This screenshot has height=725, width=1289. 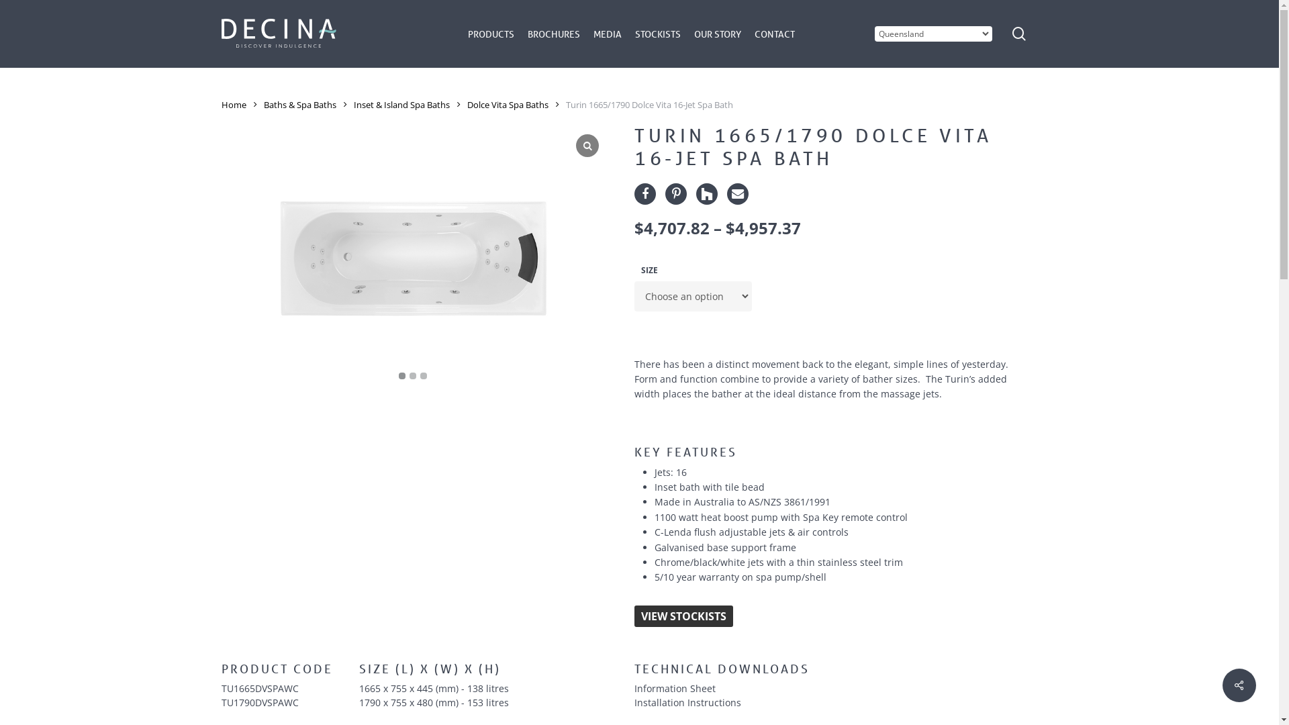 I want to click on Information Sheet, so click(x=831, y=689).